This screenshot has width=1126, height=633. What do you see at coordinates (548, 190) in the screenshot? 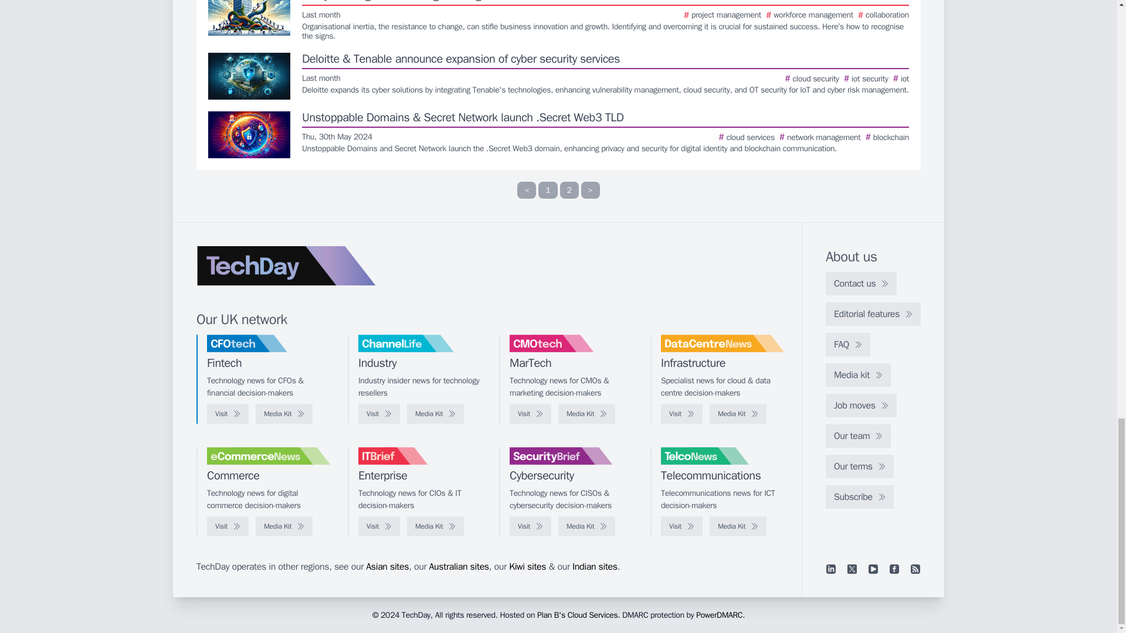
I see `1` at bounding box center [548, 190].